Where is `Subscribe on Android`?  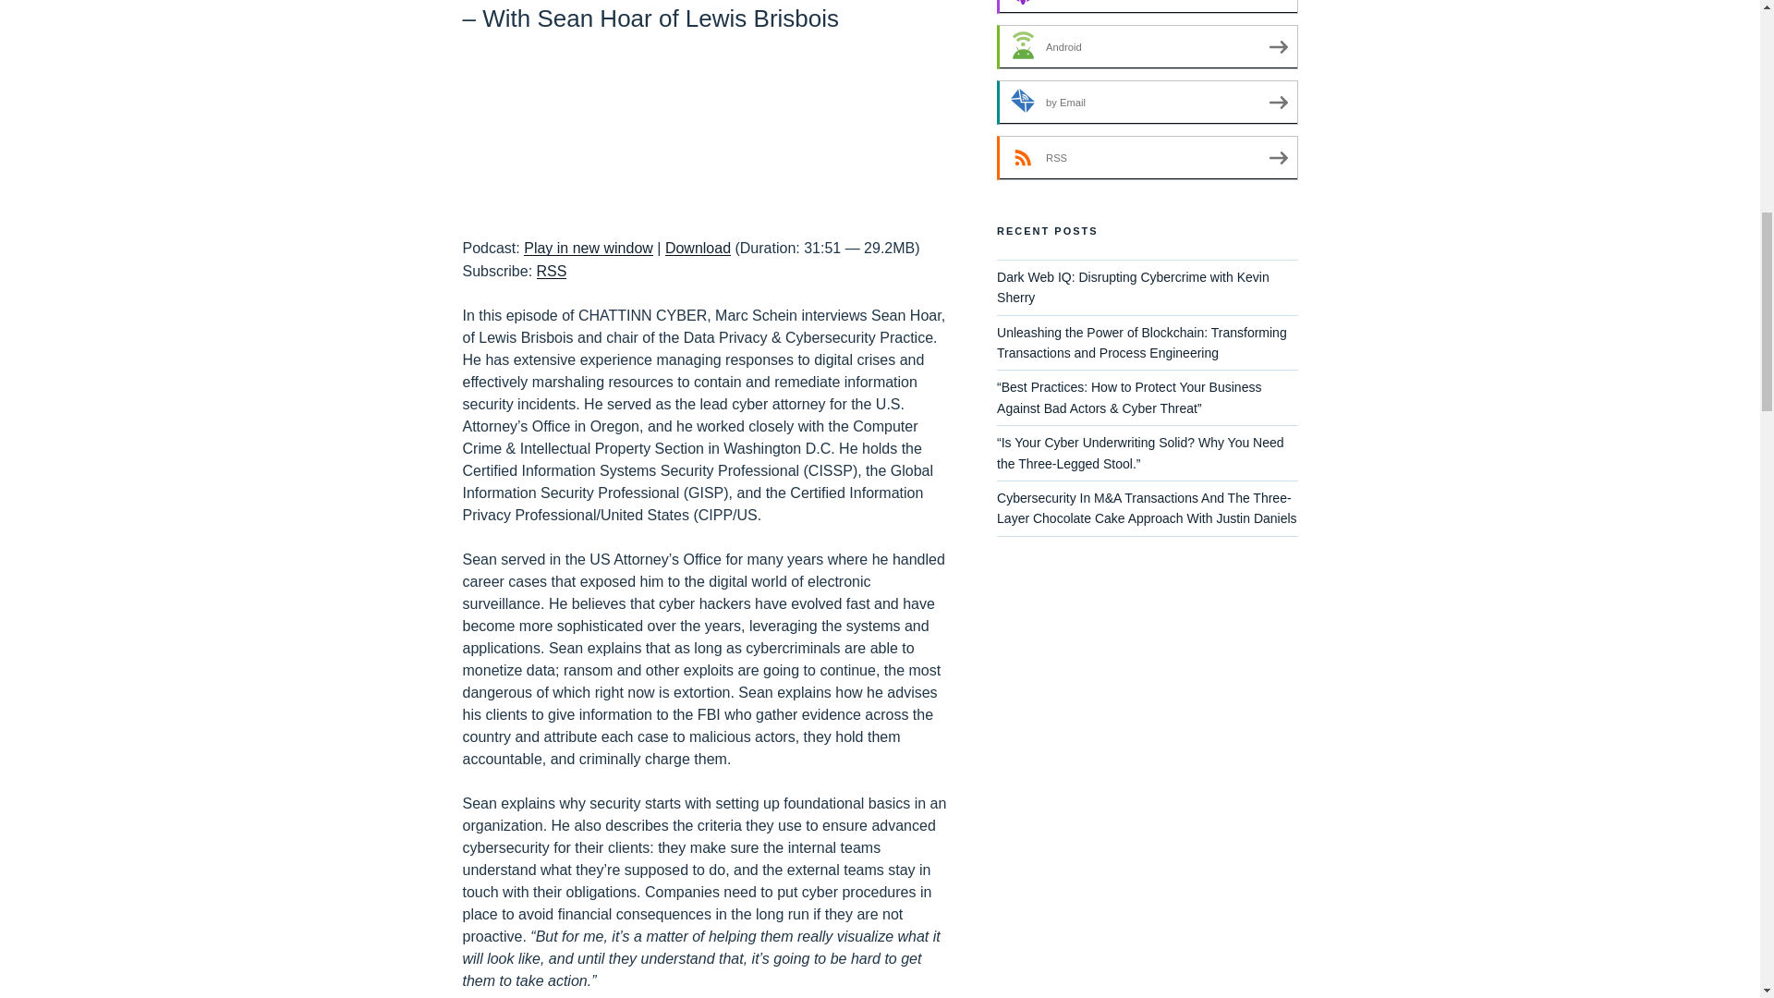 Subscribe on Android is located at coordinates (1147, 46).